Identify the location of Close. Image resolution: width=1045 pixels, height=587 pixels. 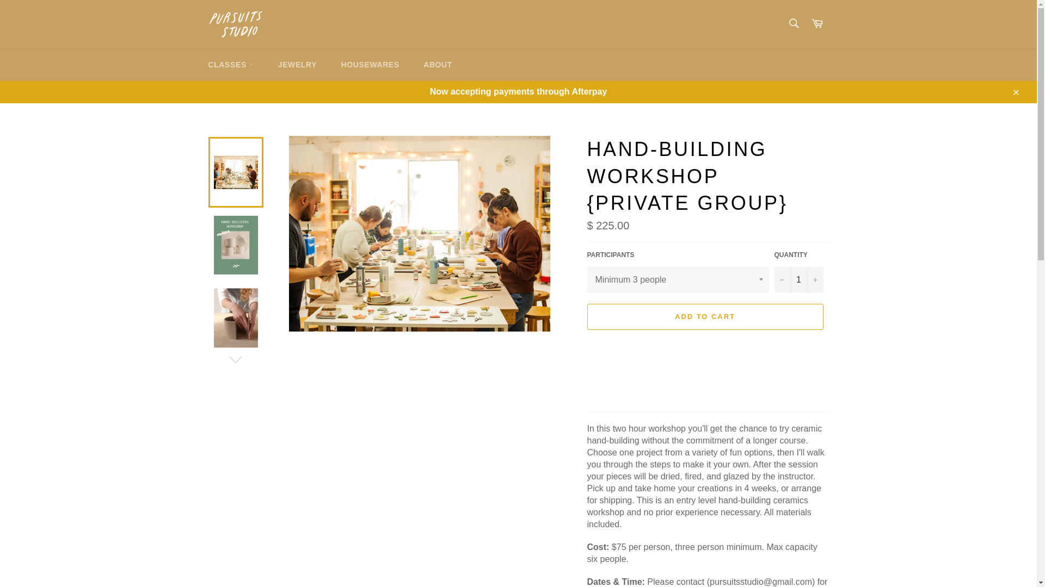
(1015, 91).